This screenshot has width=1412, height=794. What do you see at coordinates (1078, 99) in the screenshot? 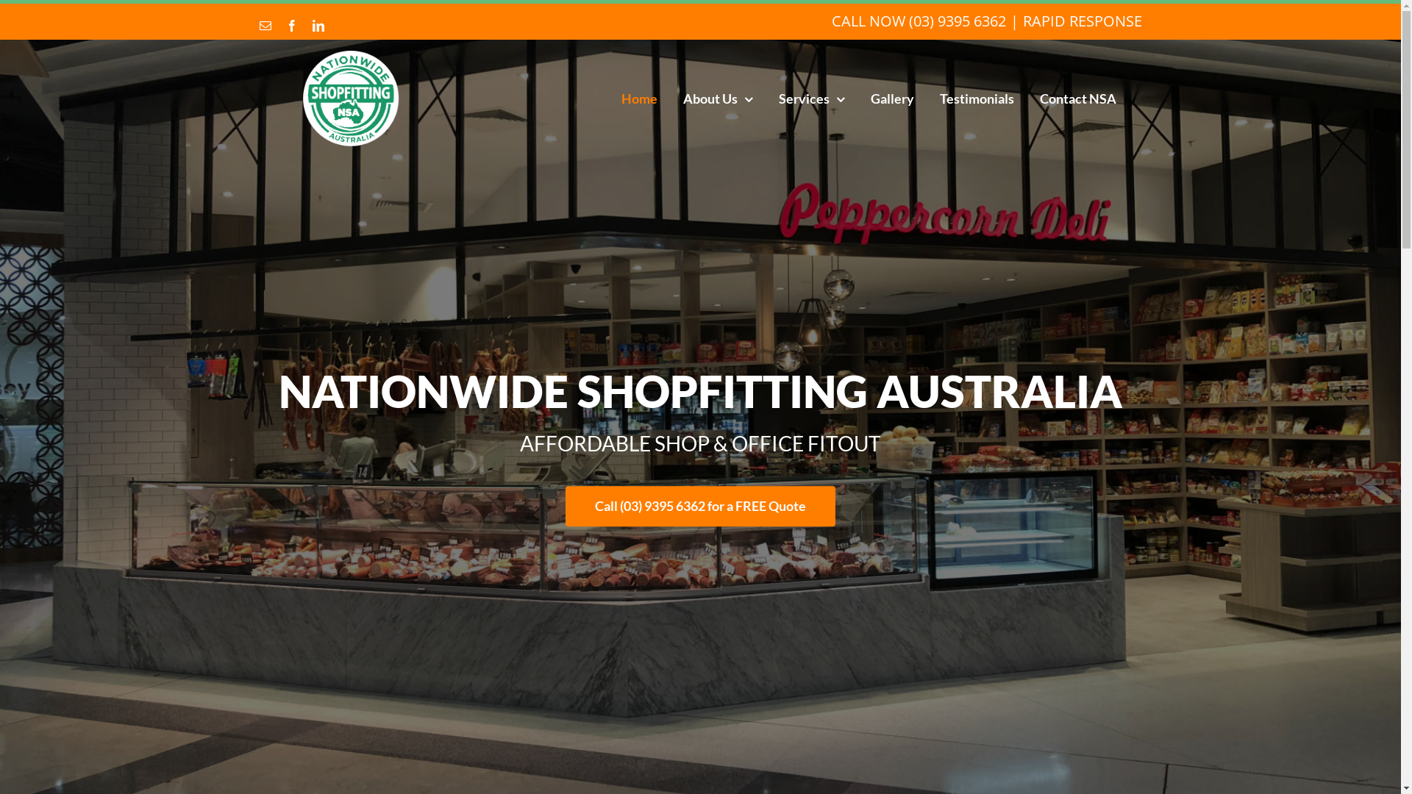
I see `Contact NSA` at bounding box center [1078, 99].